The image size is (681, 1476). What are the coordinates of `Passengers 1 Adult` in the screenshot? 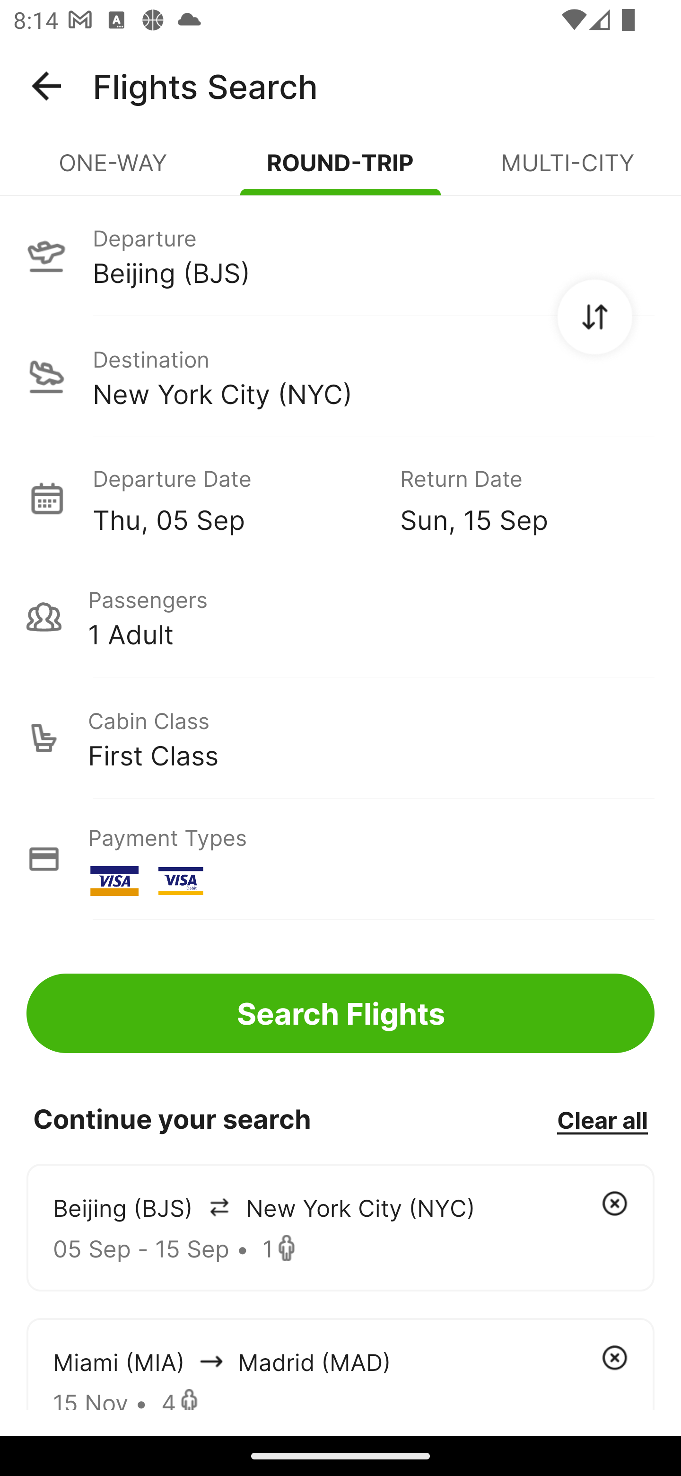 It's located at (340, 617).